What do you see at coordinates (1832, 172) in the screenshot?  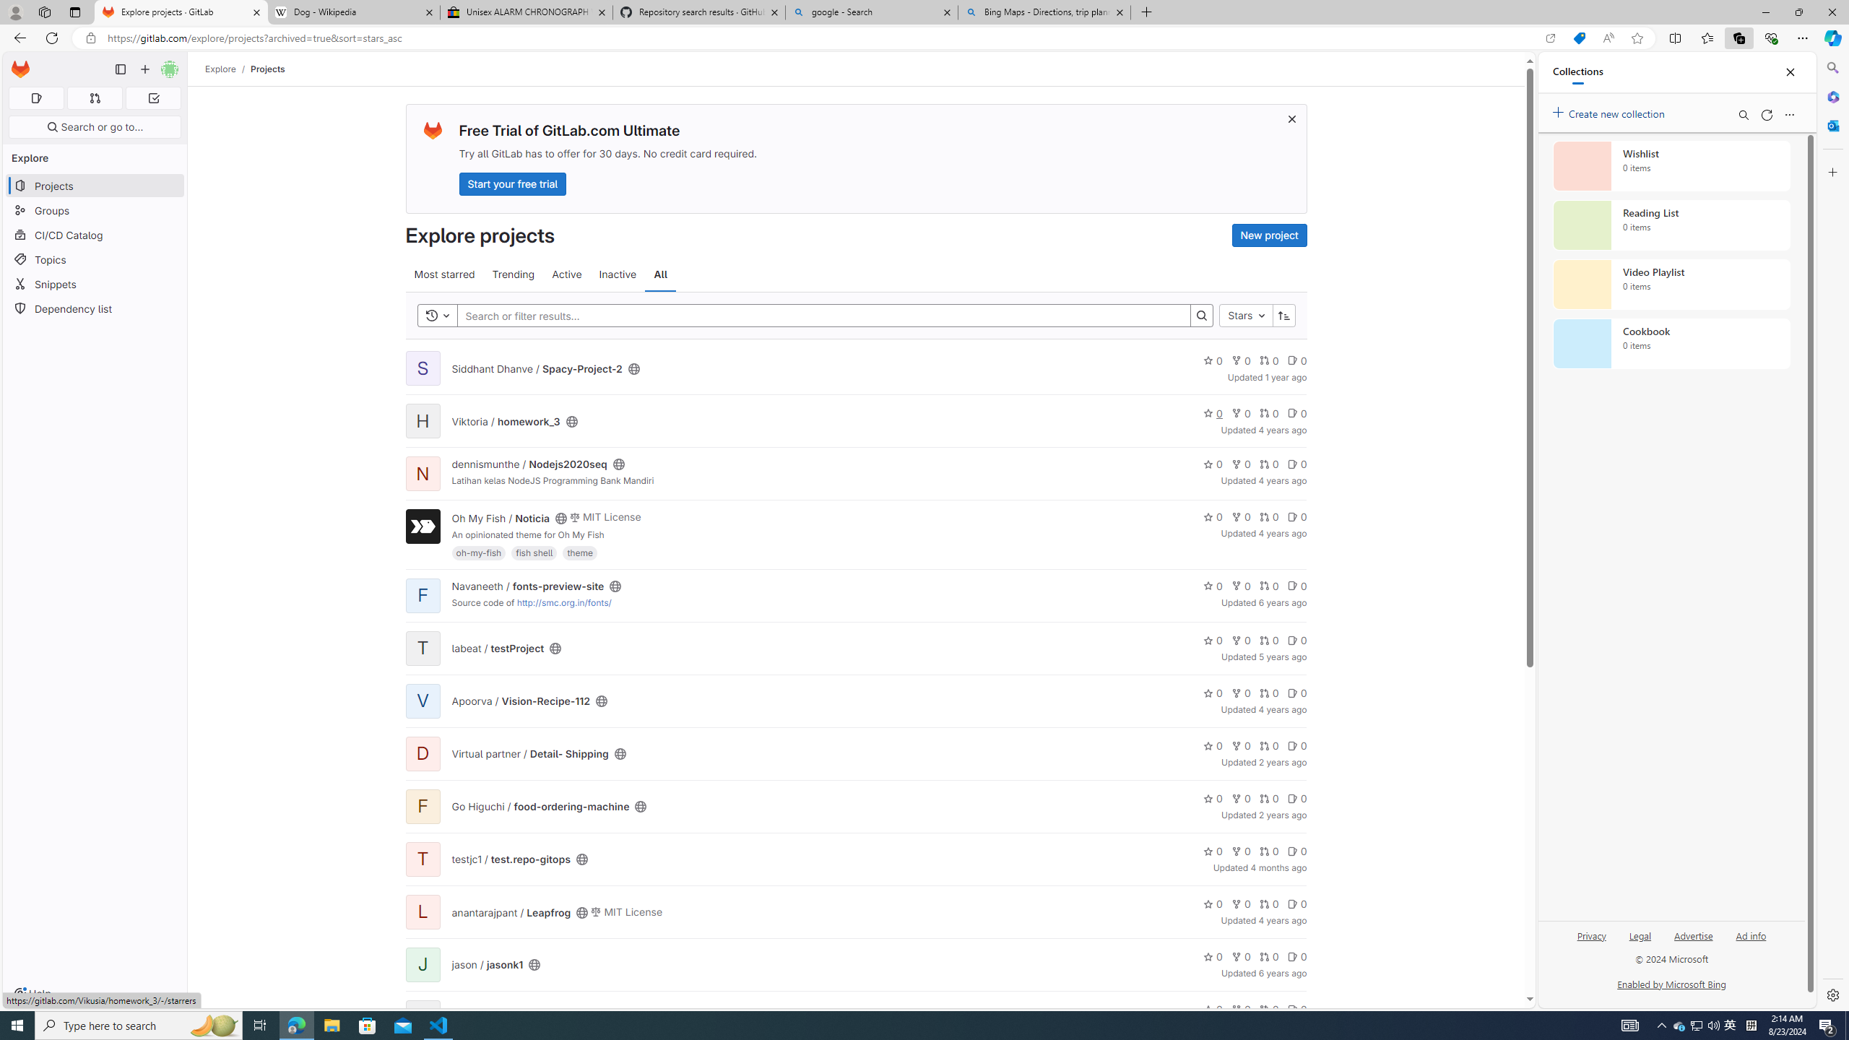 I see `Customize` at bounding box center [1832, 172].